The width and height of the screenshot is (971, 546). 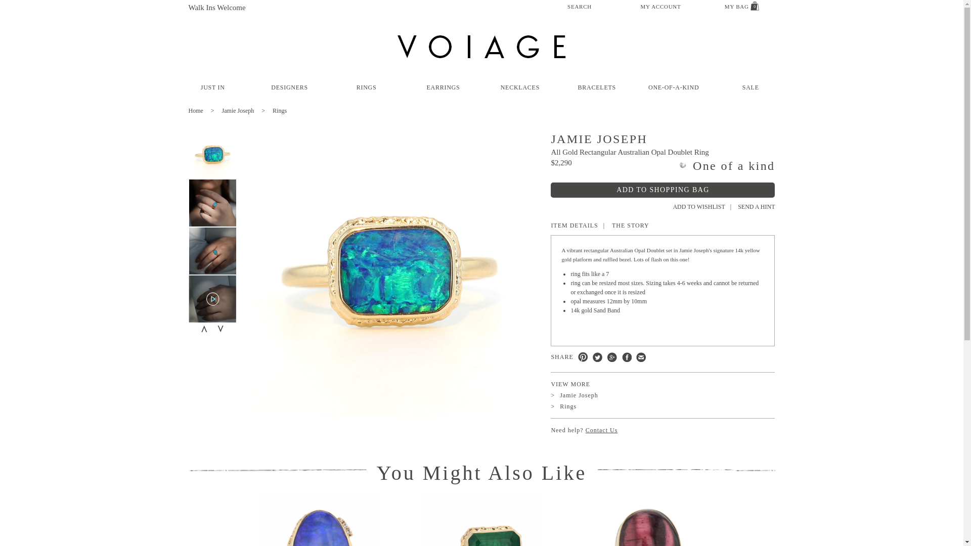 What do you see at coordinates (660, 7) in the screenshot?
I see `MY ACCOUNT` at bounding box center [660, 7].